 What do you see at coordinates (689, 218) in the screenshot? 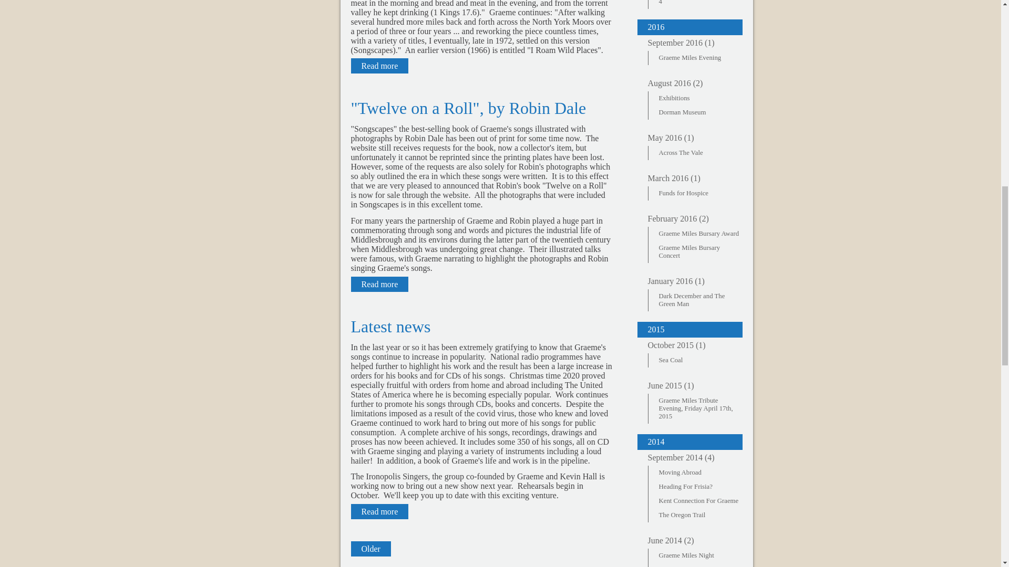
I see `View Blog Posts From  2016` at bounding box center [689, 218].